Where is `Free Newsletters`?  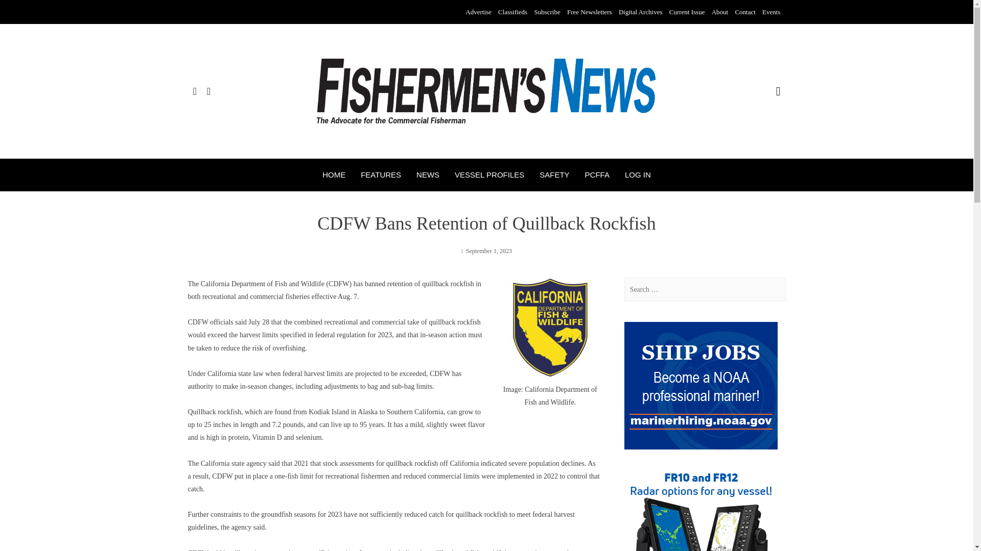 Free Newsletters is located at coordinates (590, 12).